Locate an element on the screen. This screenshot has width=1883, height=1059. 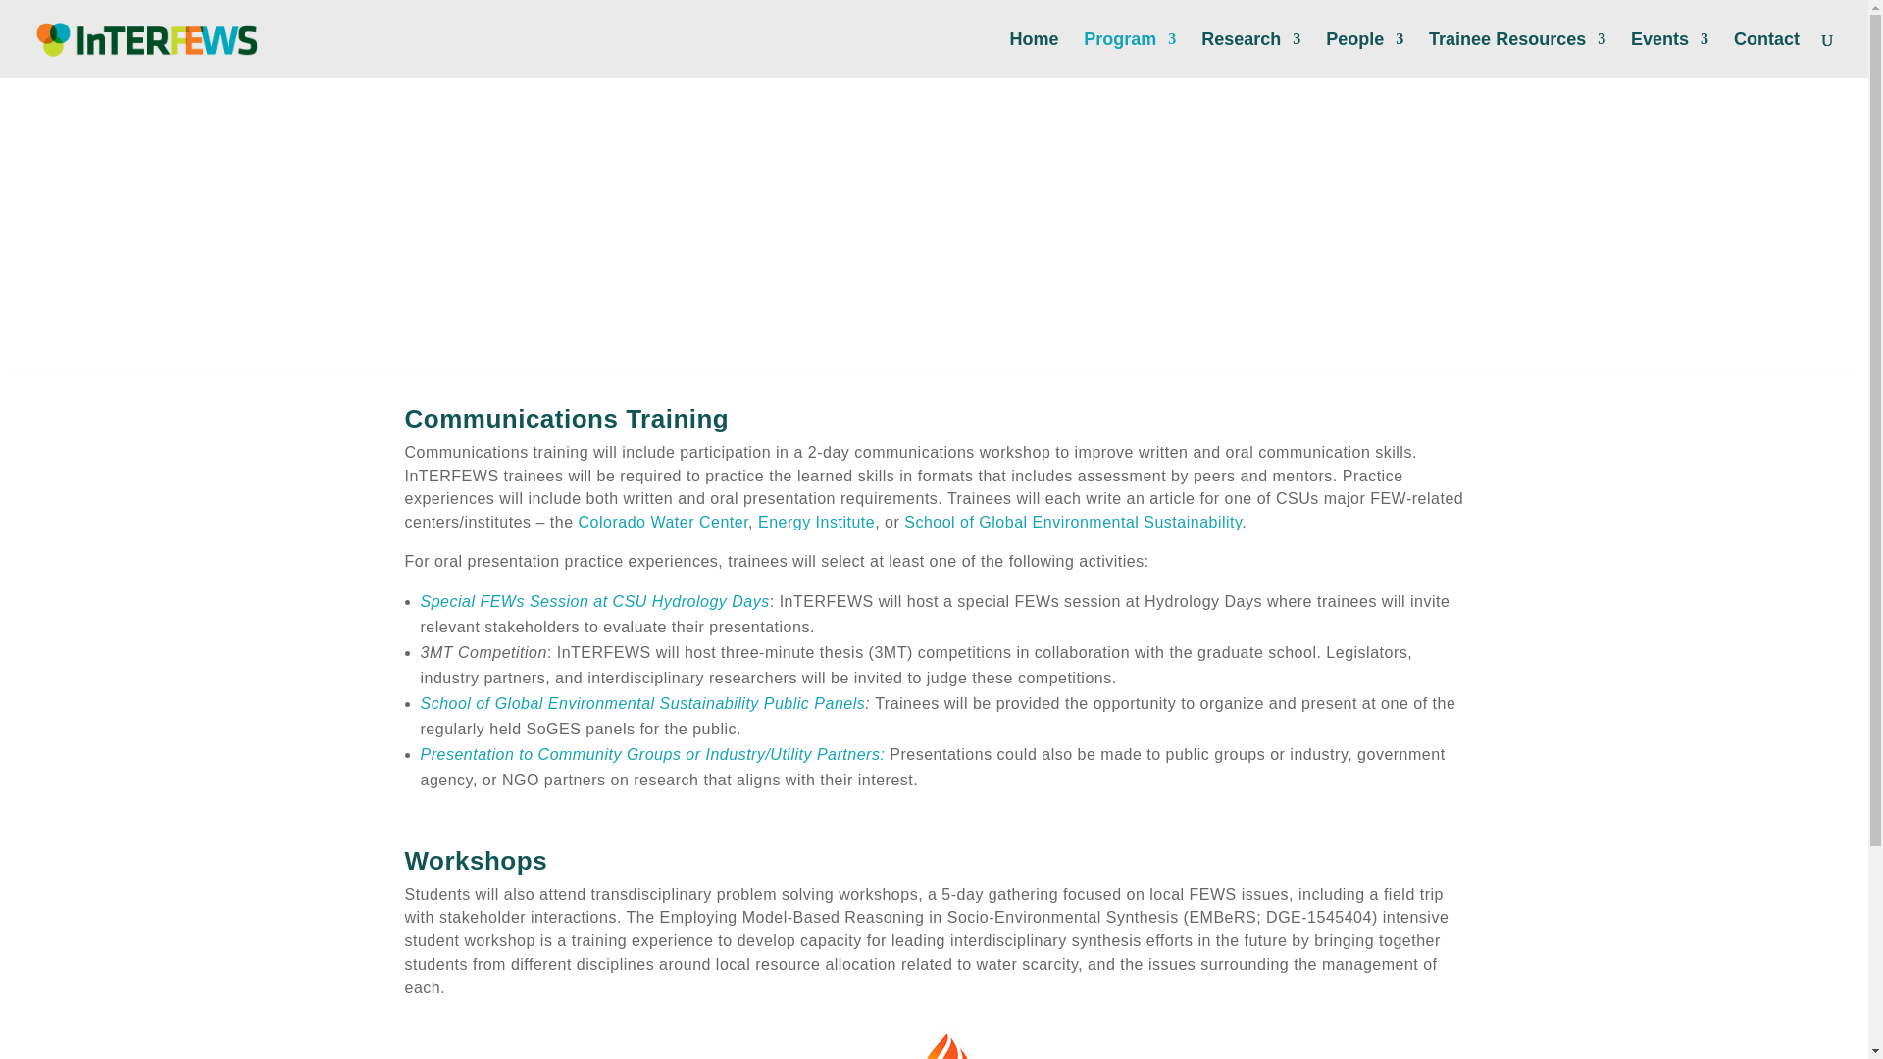
Events is located at coordinates (1669, 55).